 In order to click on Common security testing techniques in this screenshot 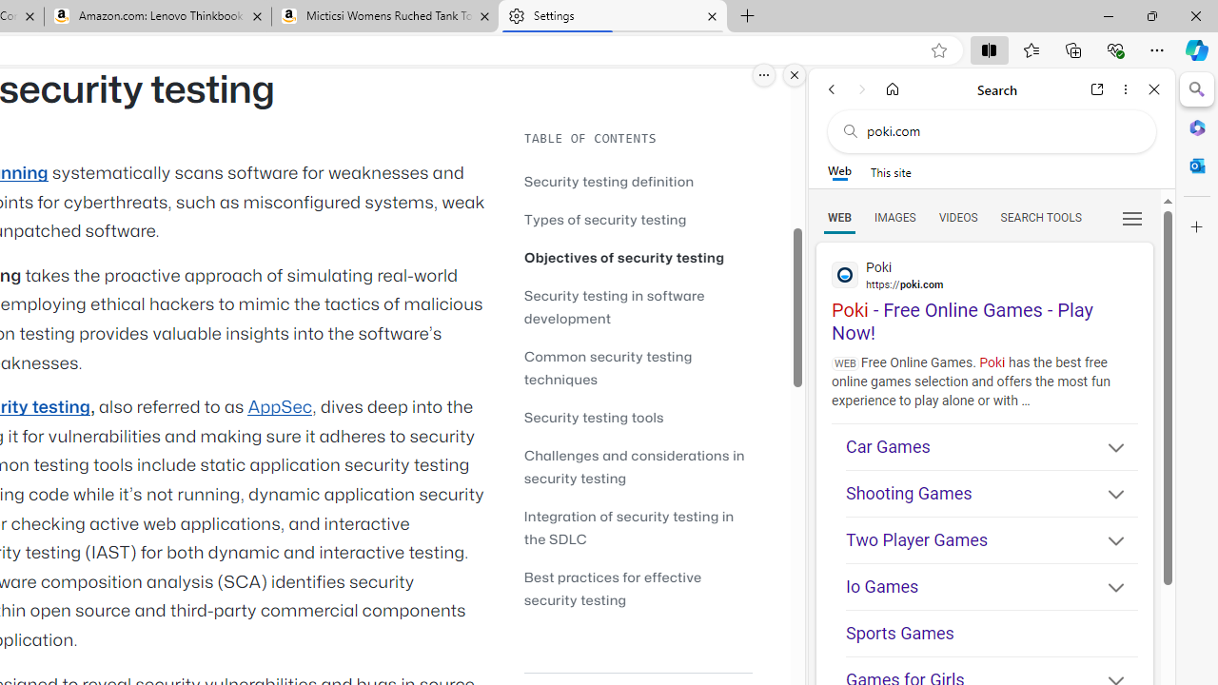, I will do `click(608, 367)`.